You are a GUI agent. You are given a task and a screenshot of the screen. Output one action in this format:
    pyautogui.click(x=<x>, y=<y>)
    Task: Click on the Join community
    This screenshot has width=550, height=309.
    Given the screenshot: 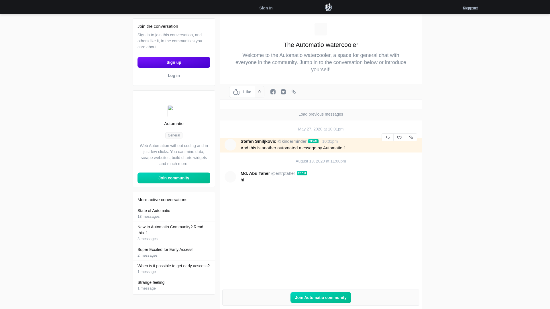 What is the action you would take?
    pyautogui.click(x=174, y=178)
    